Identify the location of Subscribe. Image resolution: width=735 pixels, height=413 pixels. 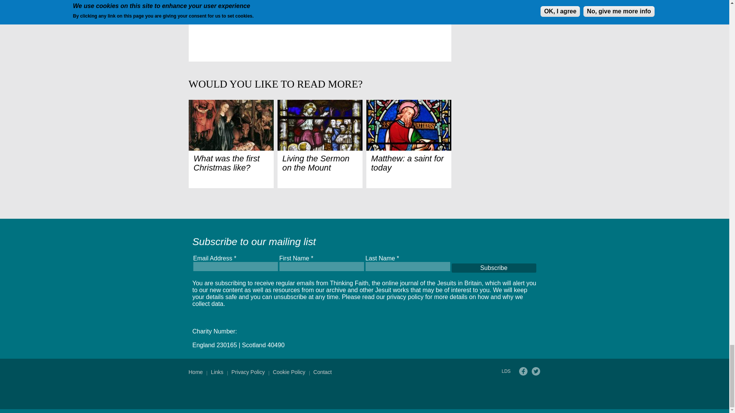
(494, 268).